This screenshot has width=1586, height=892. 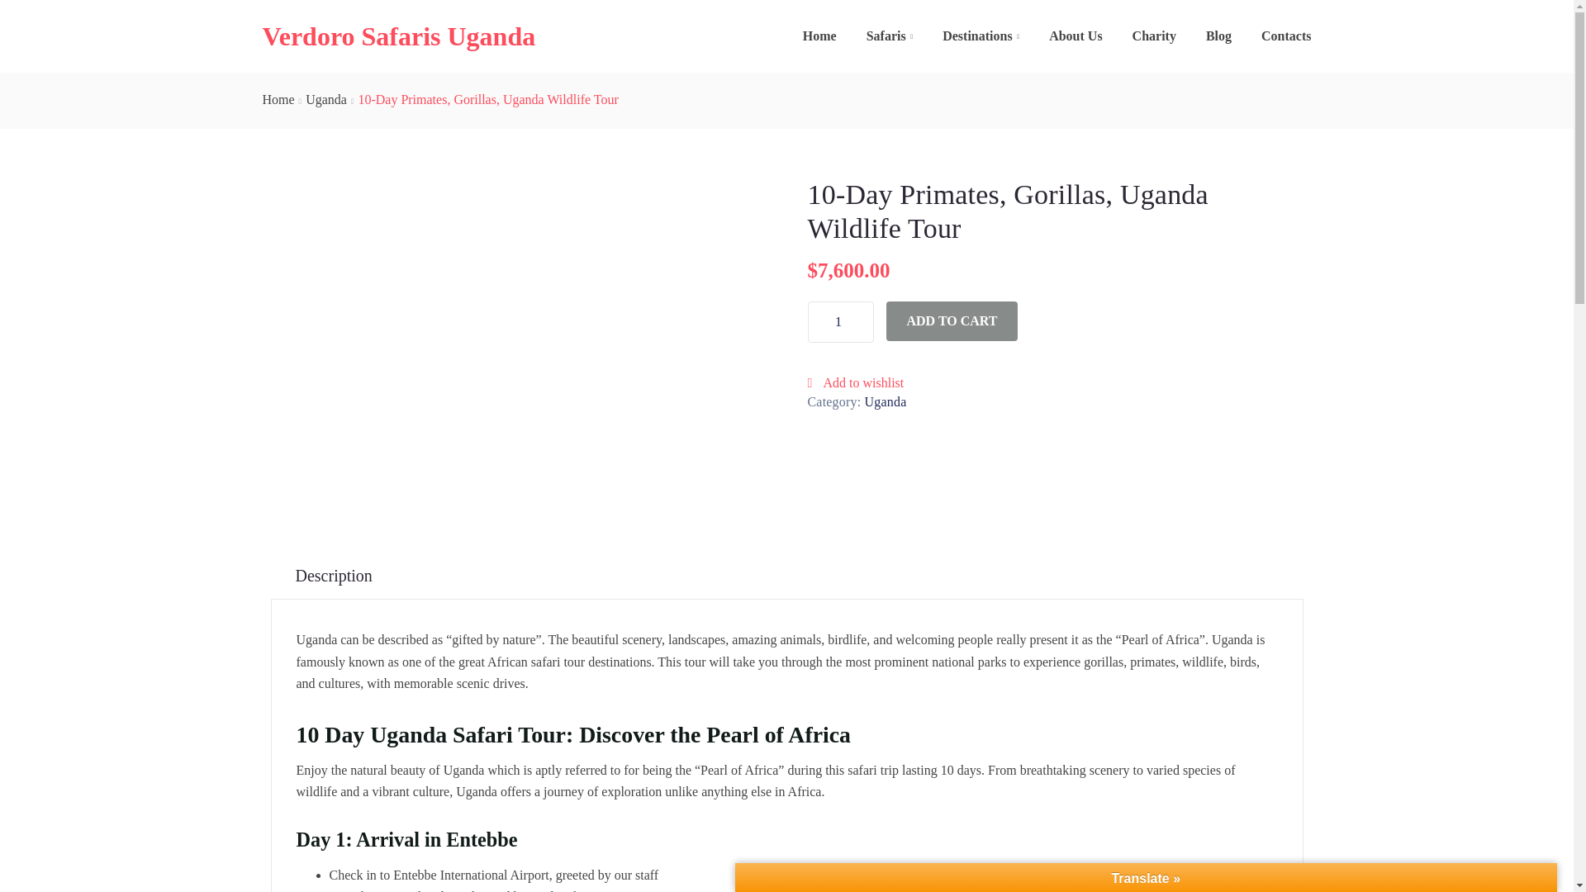 What do you see at coordinates (326, 99) in the screenshot?
I see `Uganda` at bounding box center [326, 99].